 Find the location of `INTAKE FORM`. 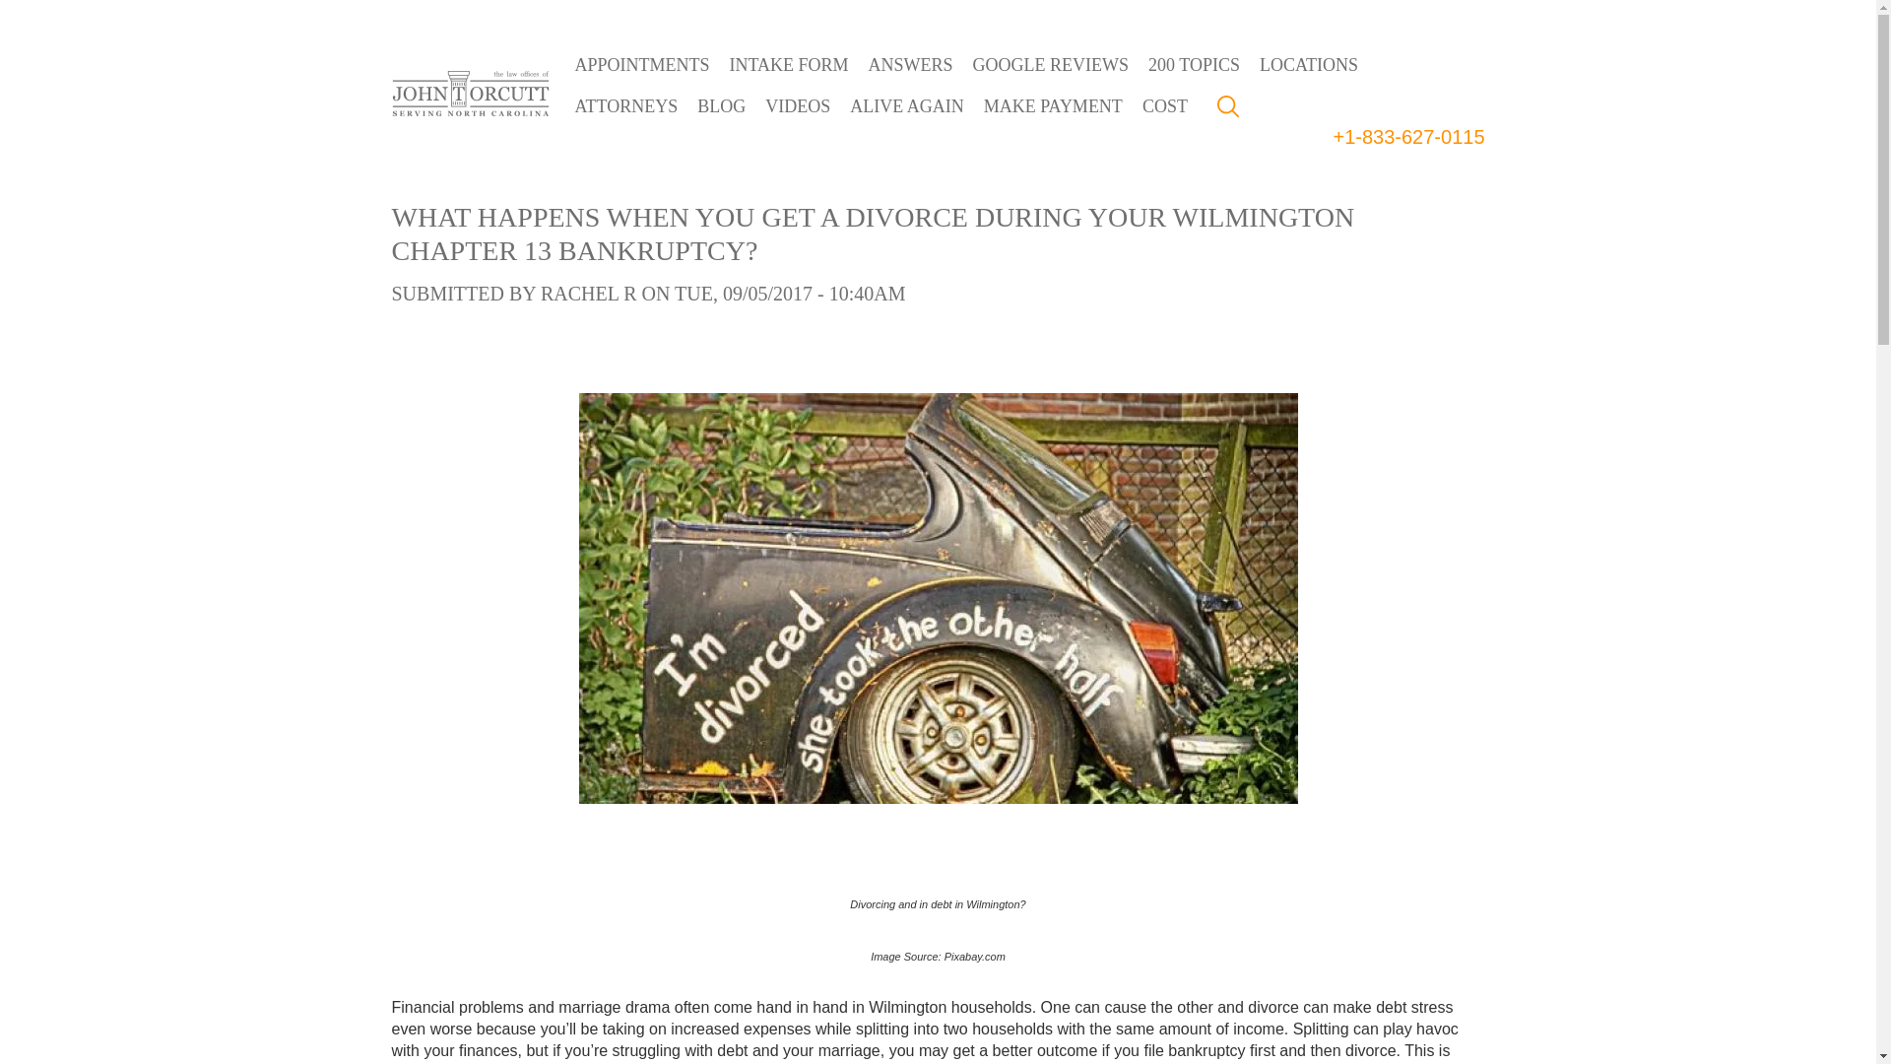

INTAKE FORM is located at coordinates (789, 65).